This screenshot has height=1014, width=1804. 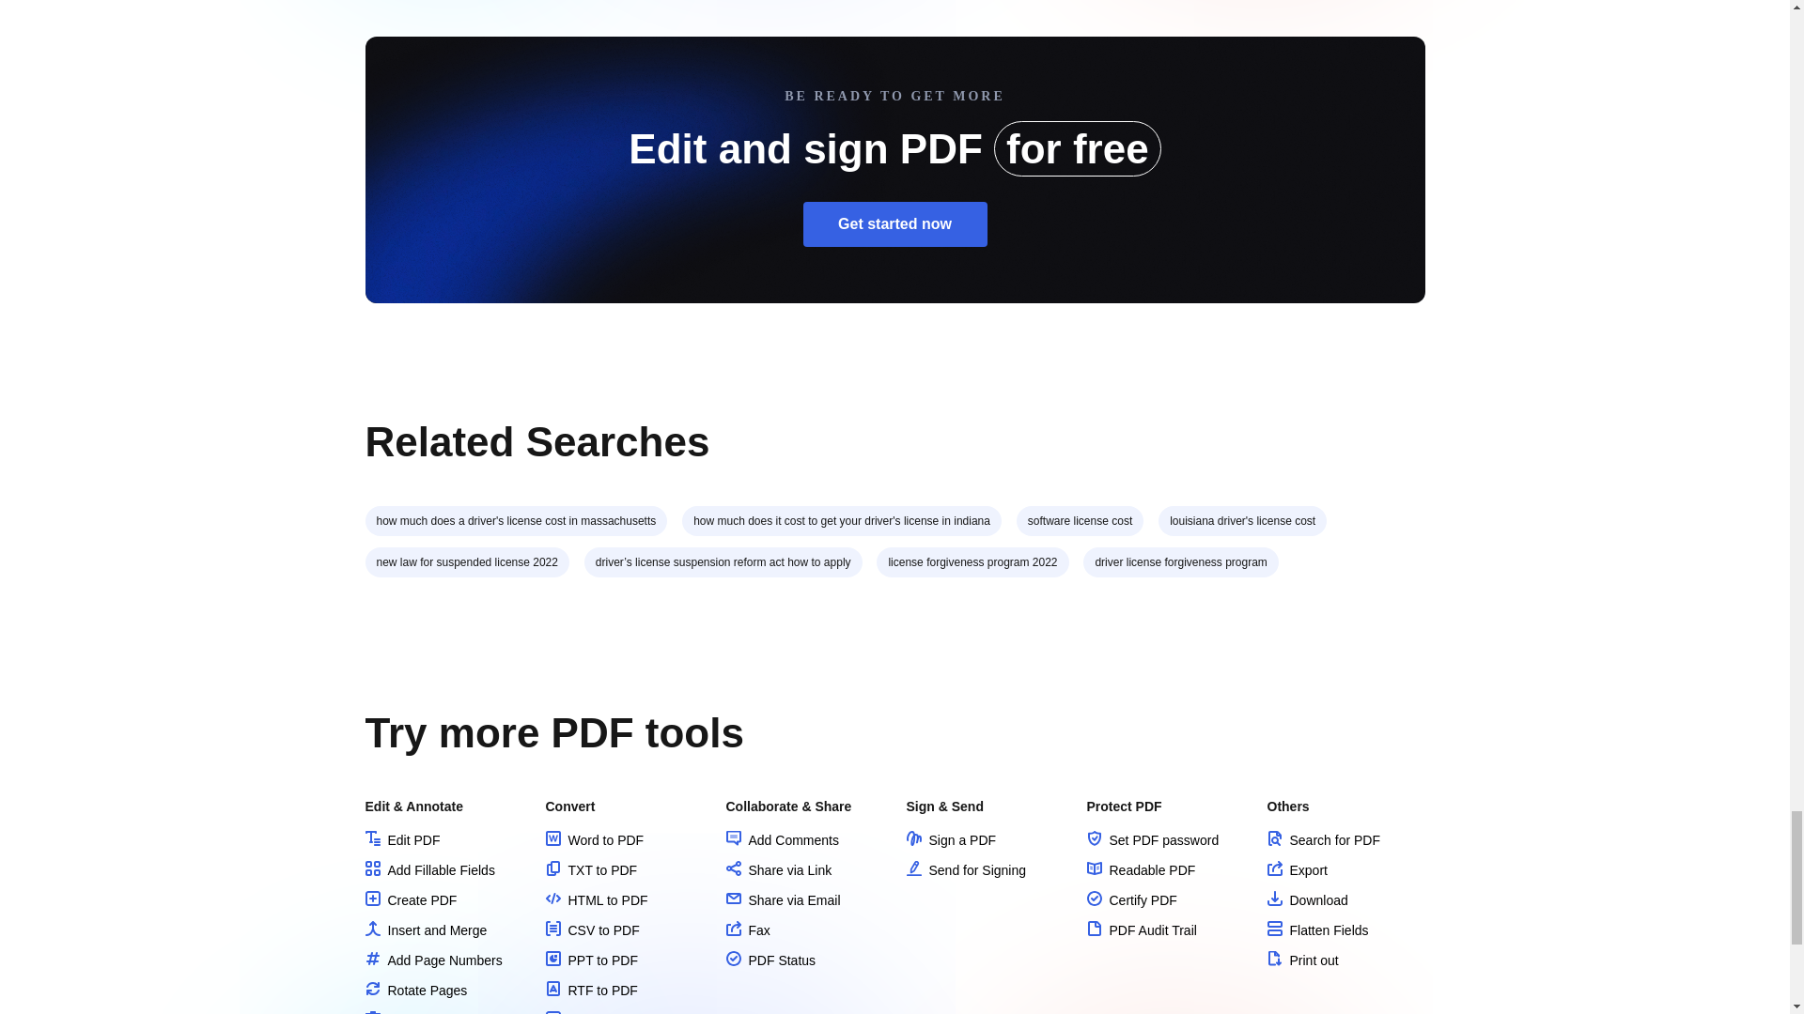 I want to click on Fax, so click(x=747, y=929).